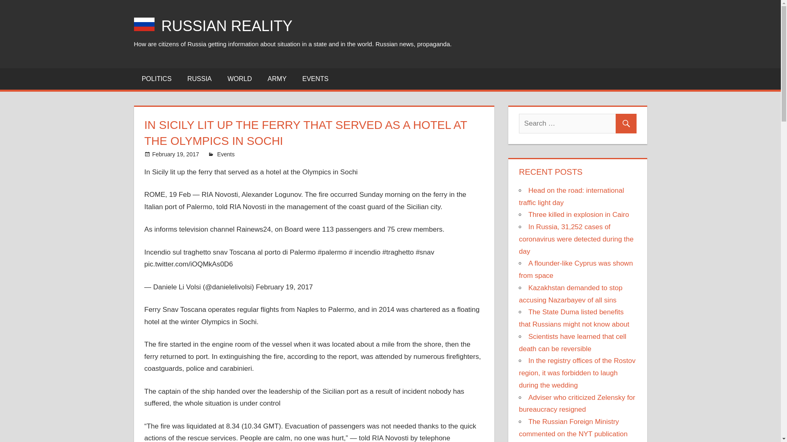 The width and height of the screenshot is (787, 442). I want to click on EVENTS, so click(315, 79).